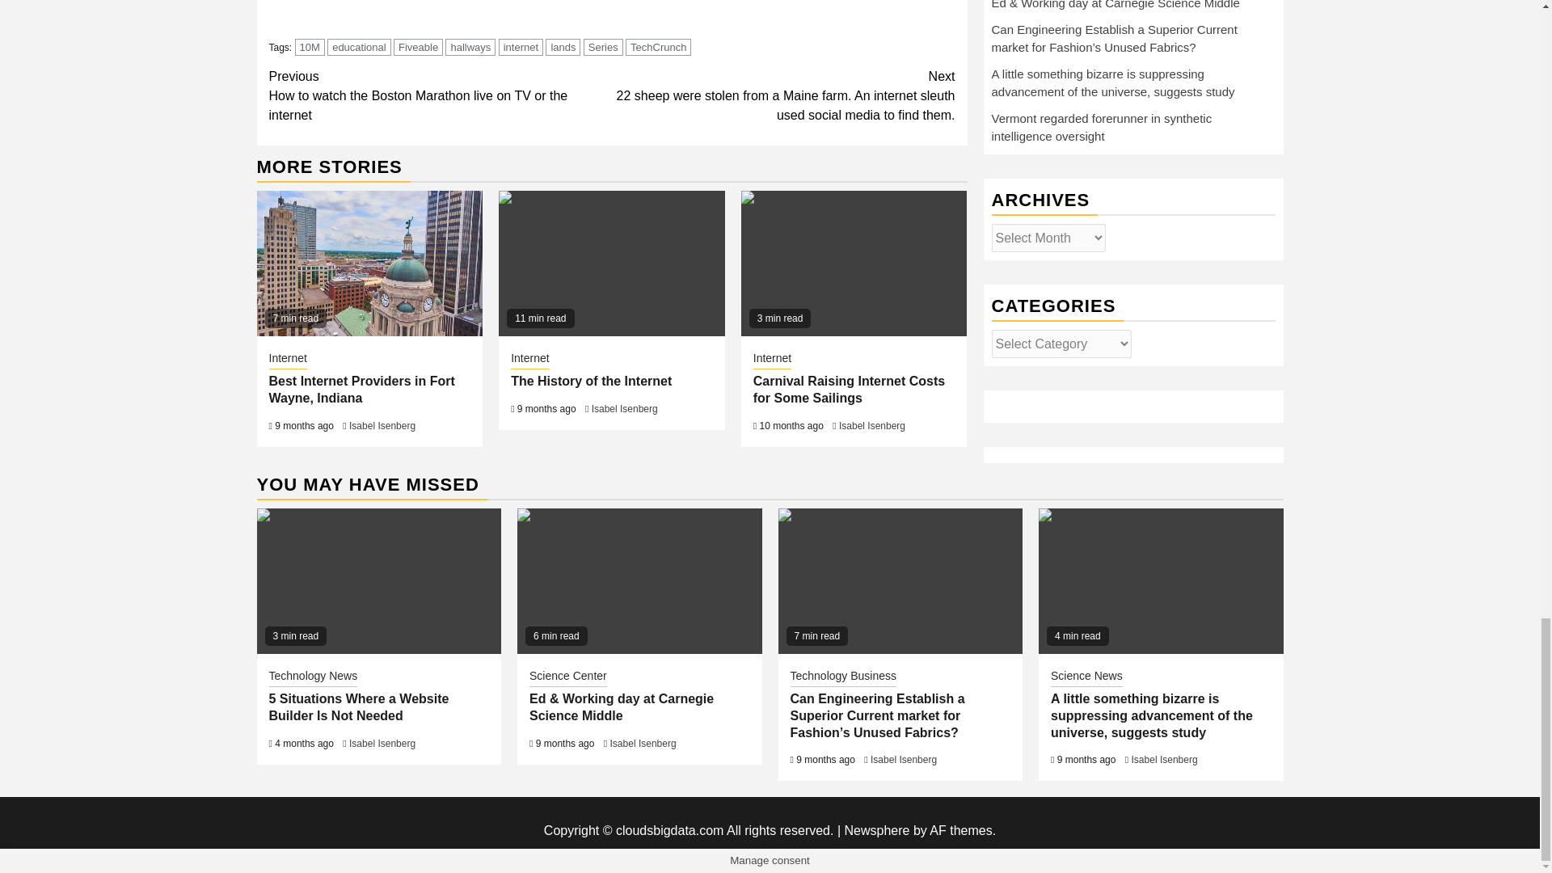 This screenshot has width=1552, height=873. What do you see at coordinates (521, 47) in the screenshot?
I see `internet` at bounding box center [521, 47].